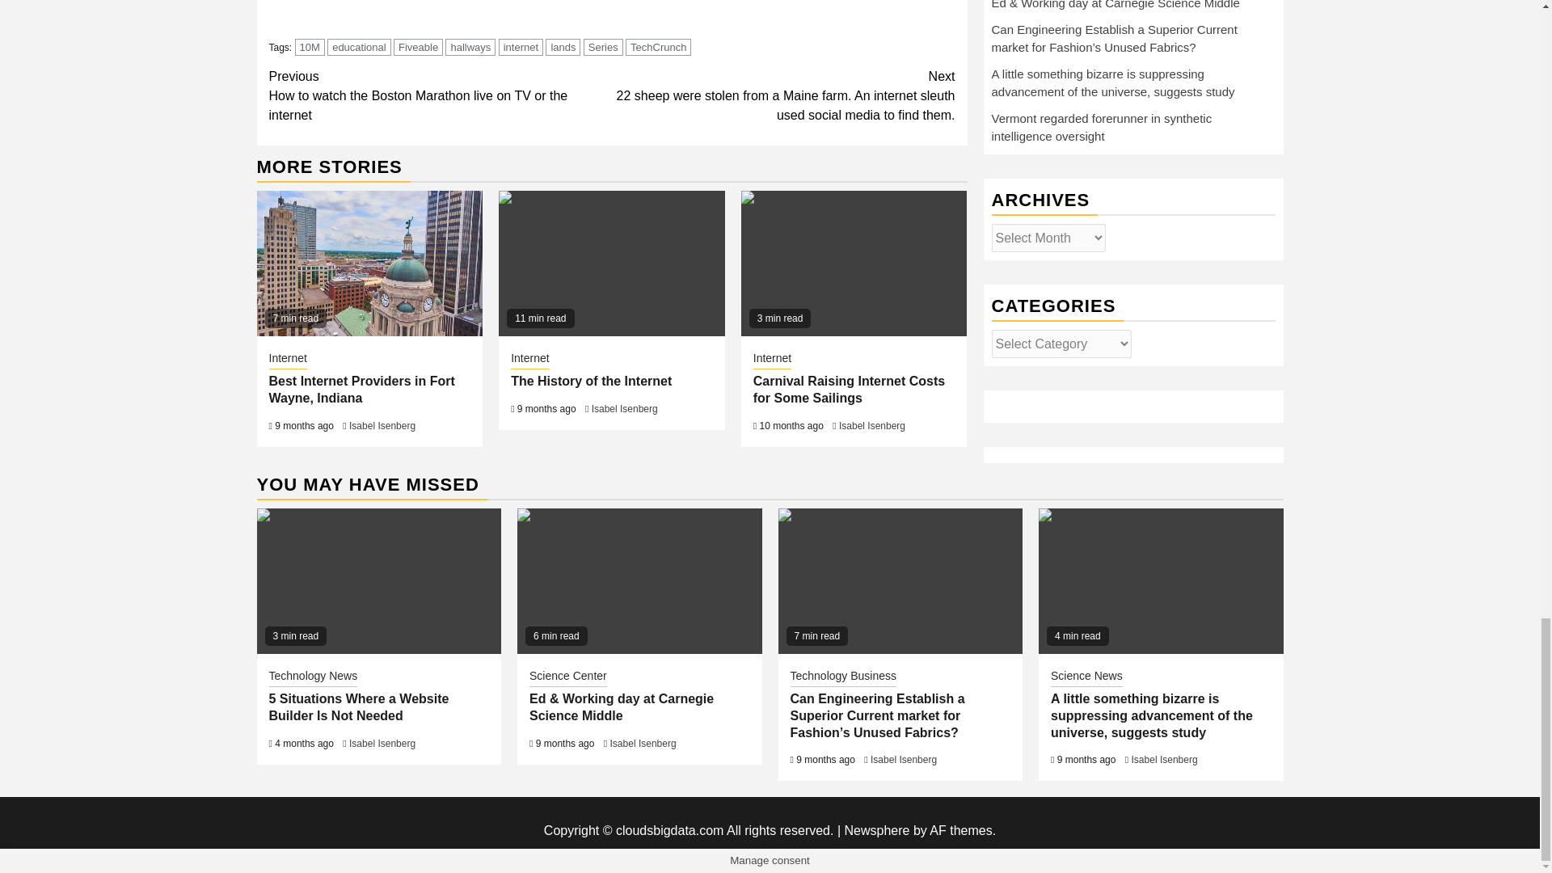 This screenshot has width=1552, height=873. What do you see at coordinates (521, 47) in the screenshot?
I see `internet` at bounding box center [521, 47].